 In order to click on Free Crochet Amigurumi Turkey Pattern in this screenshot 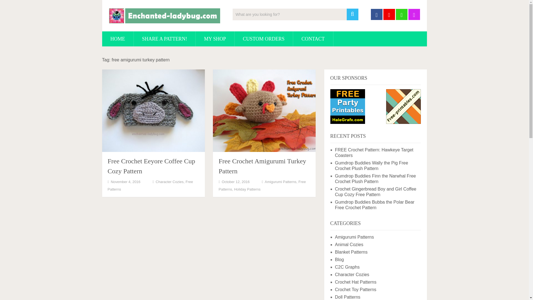, I will do `click(262, 166)`.